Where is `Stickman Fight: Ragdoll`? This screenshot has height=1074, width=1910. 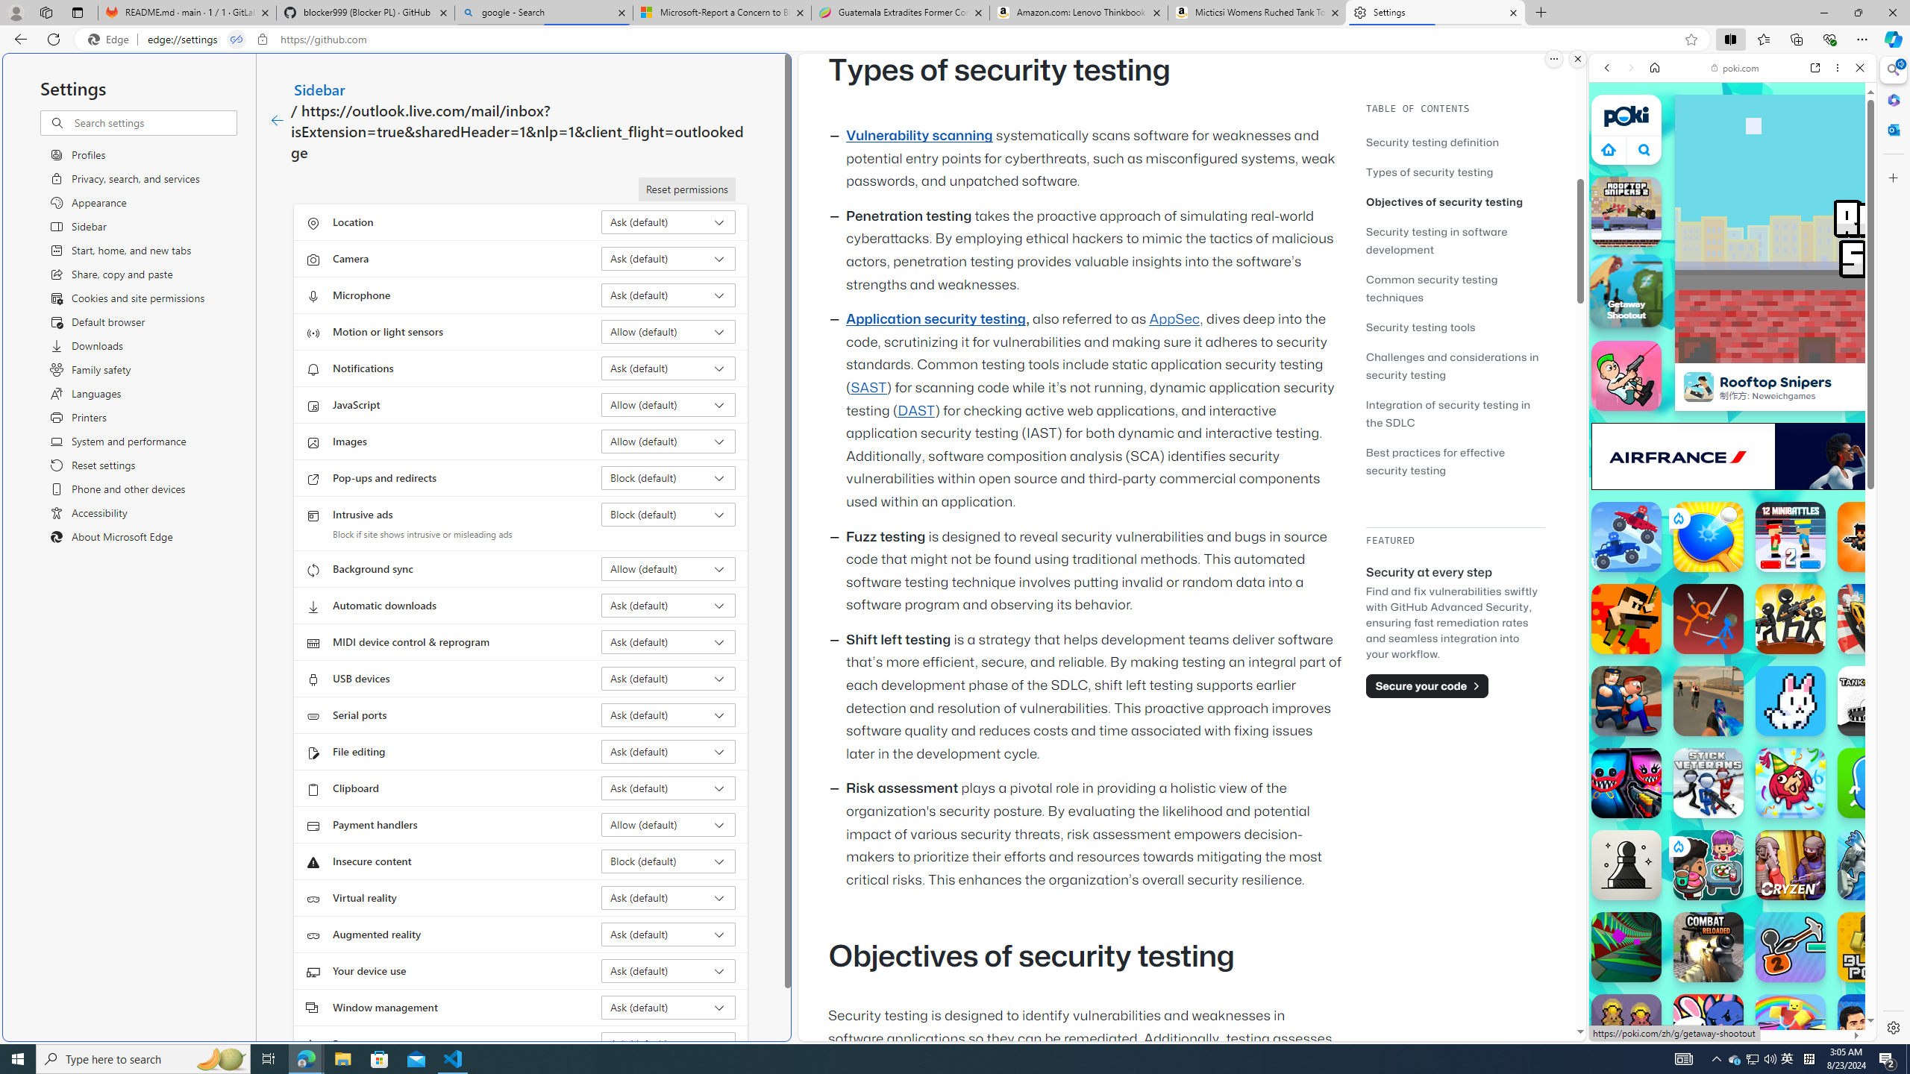
Stickman Fight: Ragdoll is located at coordinates (1709, 619).